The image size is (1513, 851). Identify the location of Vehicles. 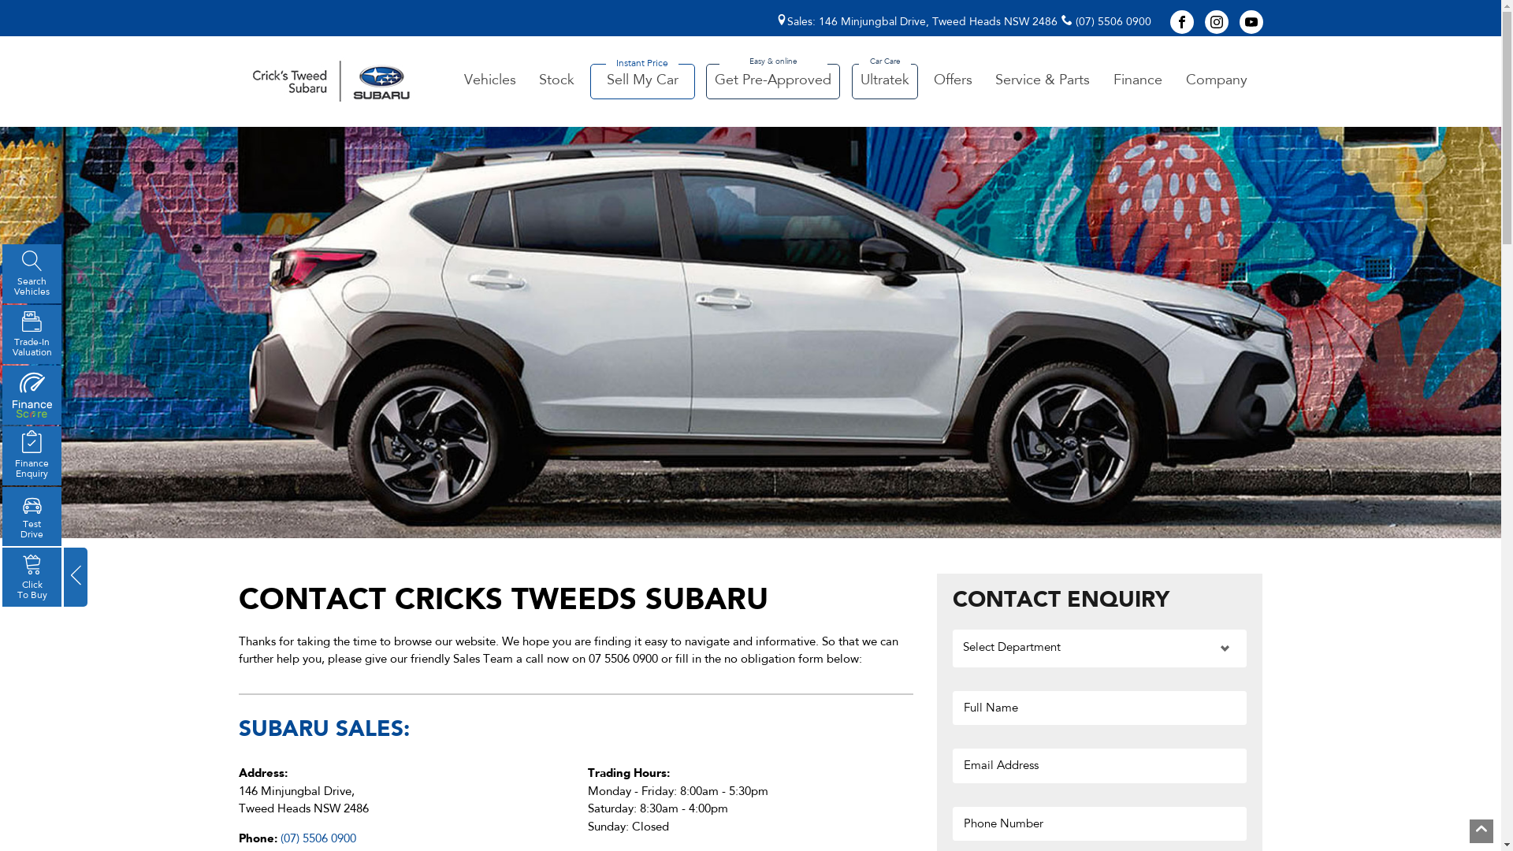
(489, 82).